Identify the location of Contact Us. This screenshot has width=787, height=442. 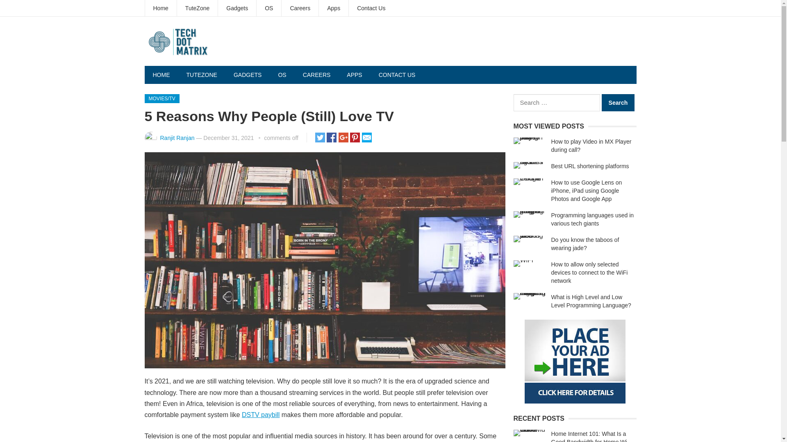
(371, 8).